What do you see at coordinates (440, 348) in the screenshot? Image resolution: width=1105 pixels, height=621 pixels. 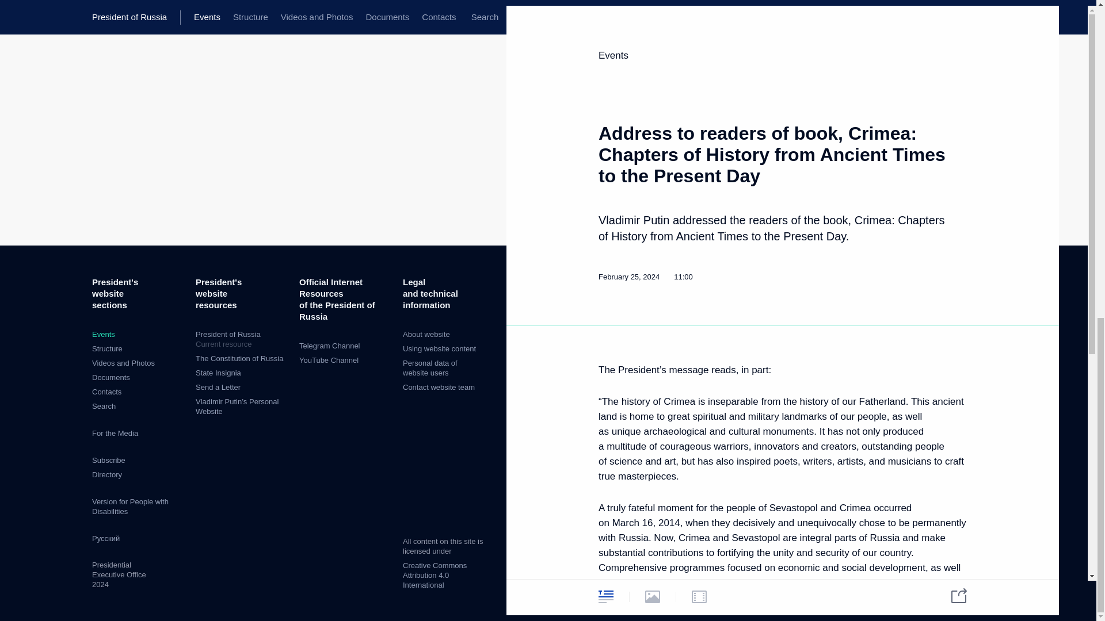 I see `Subscribe` at bounding box center [440, 348].